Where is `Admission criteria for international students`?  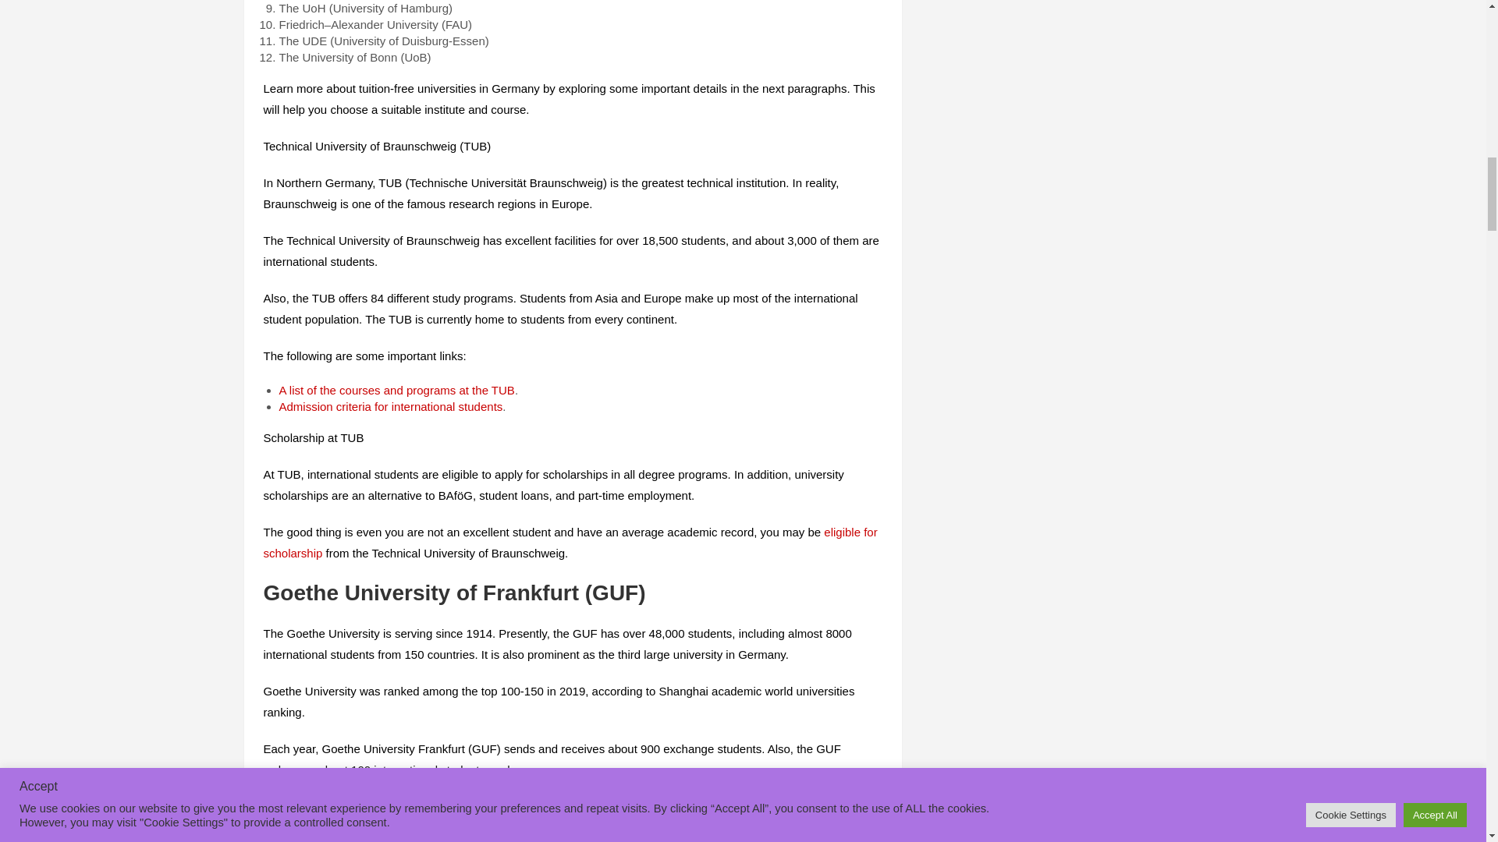 Admission criteria for international students is located at coordinates (391, 405).